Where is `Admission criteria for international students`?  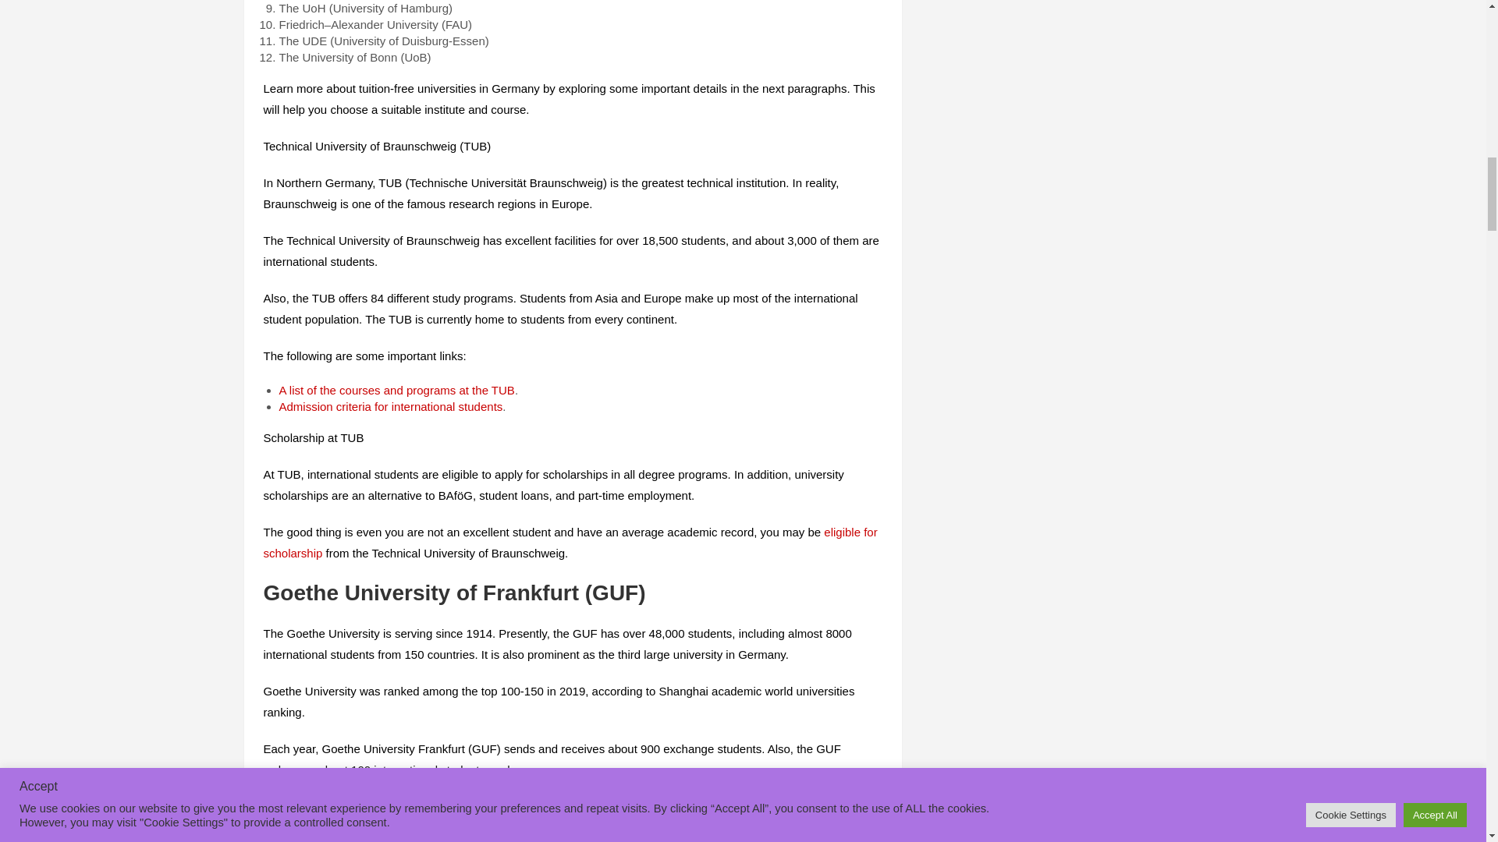 Admission criteria for international students is located at coordinates (391, 405).